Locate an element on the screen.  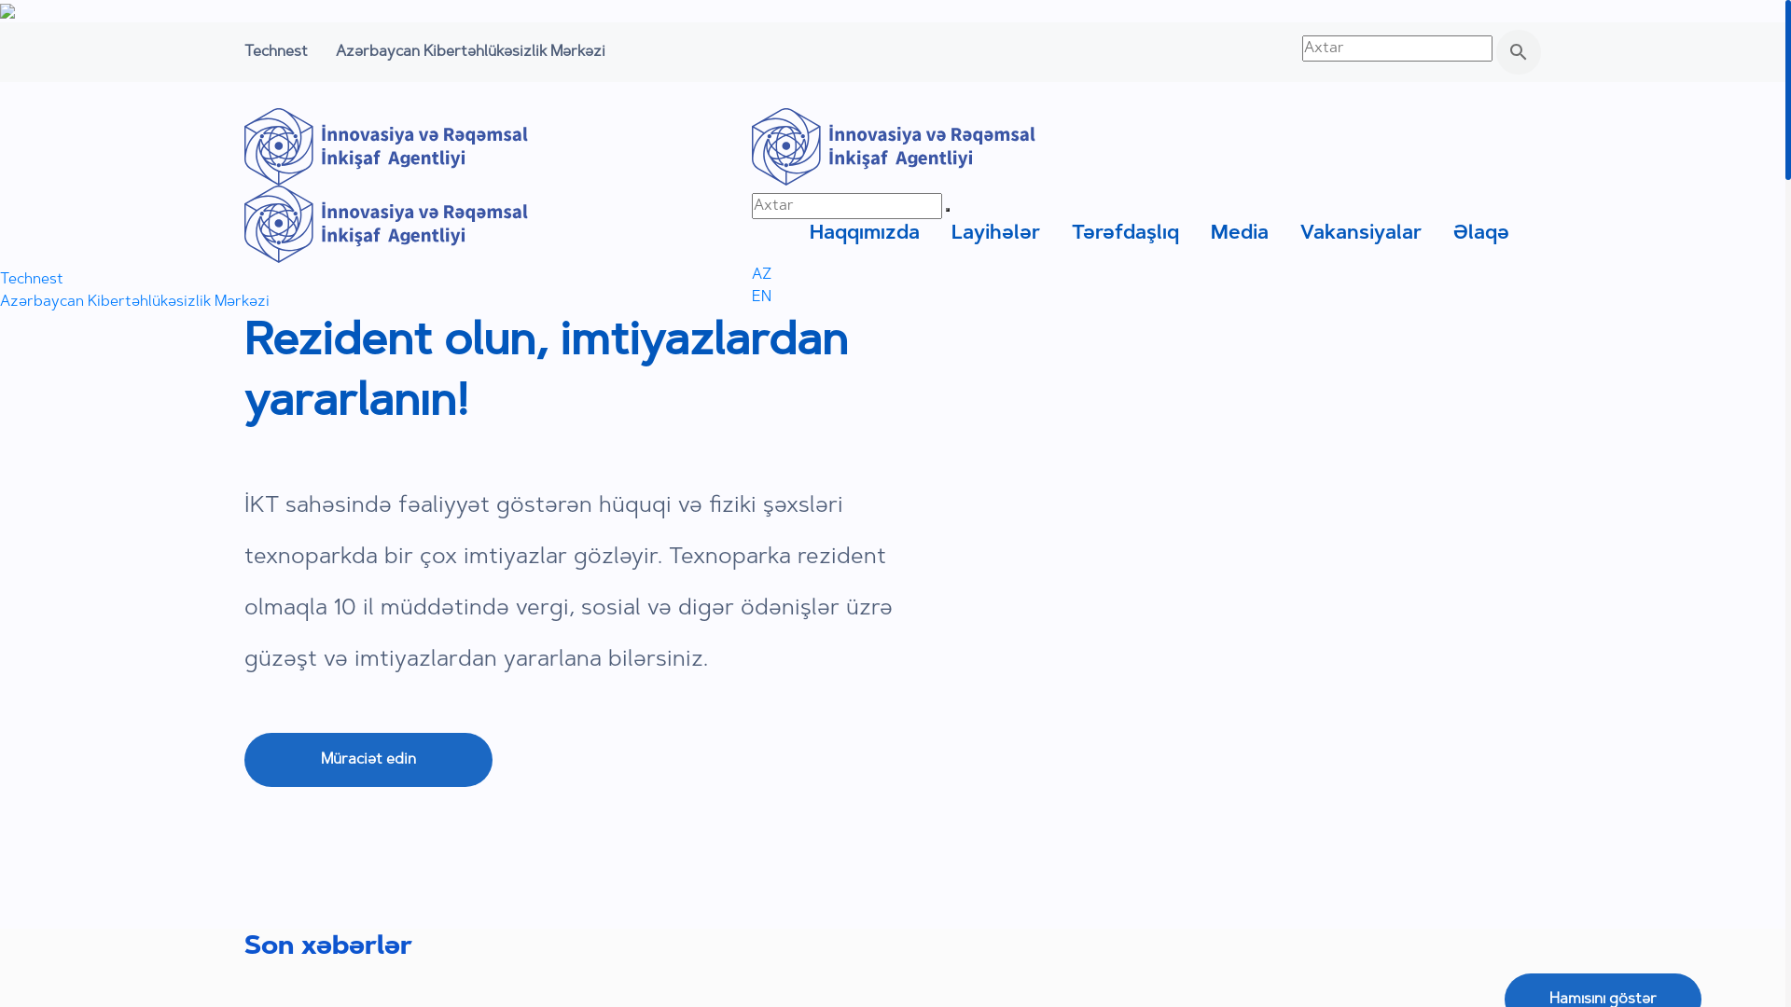
Vakansiyalar is located at coordinates (1361, 233).